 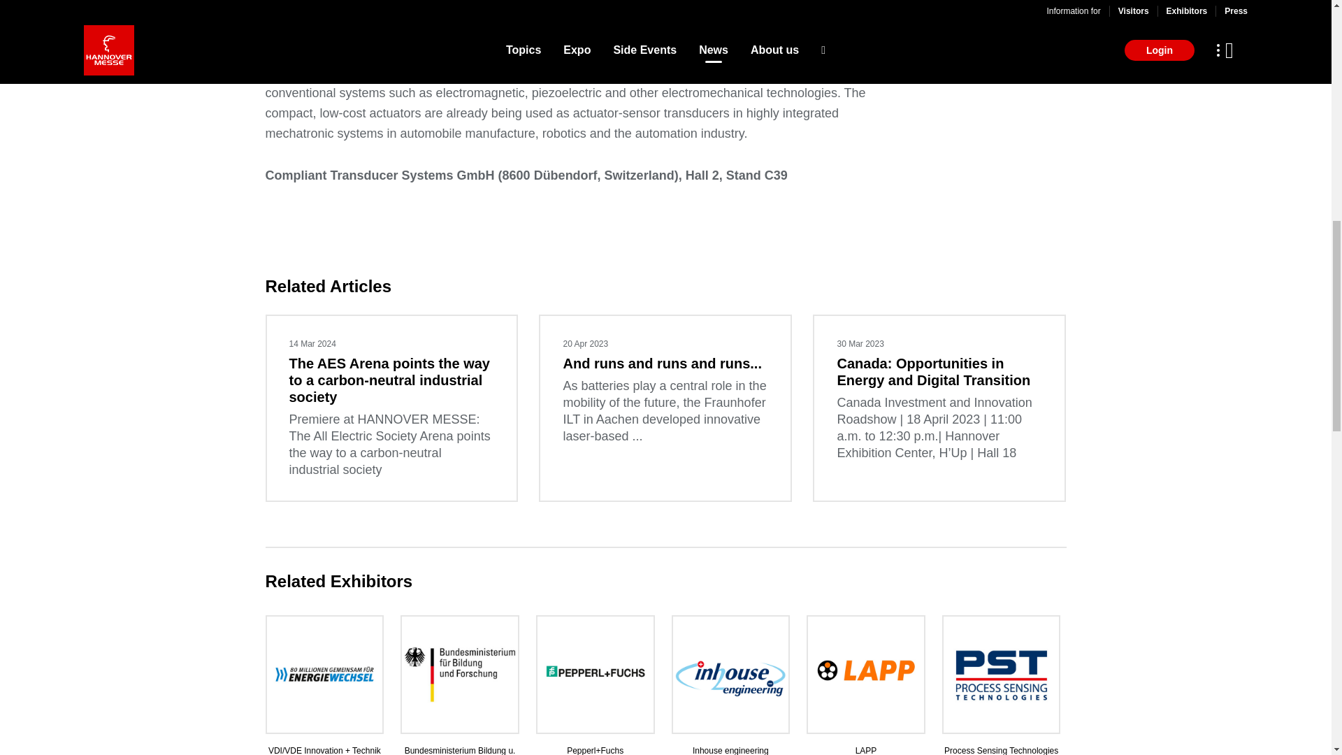 What do you see at coordinates (1002, 685) in the screenshot?
I see `Process Sensing Technologies` at bounding box center [1002, 685].